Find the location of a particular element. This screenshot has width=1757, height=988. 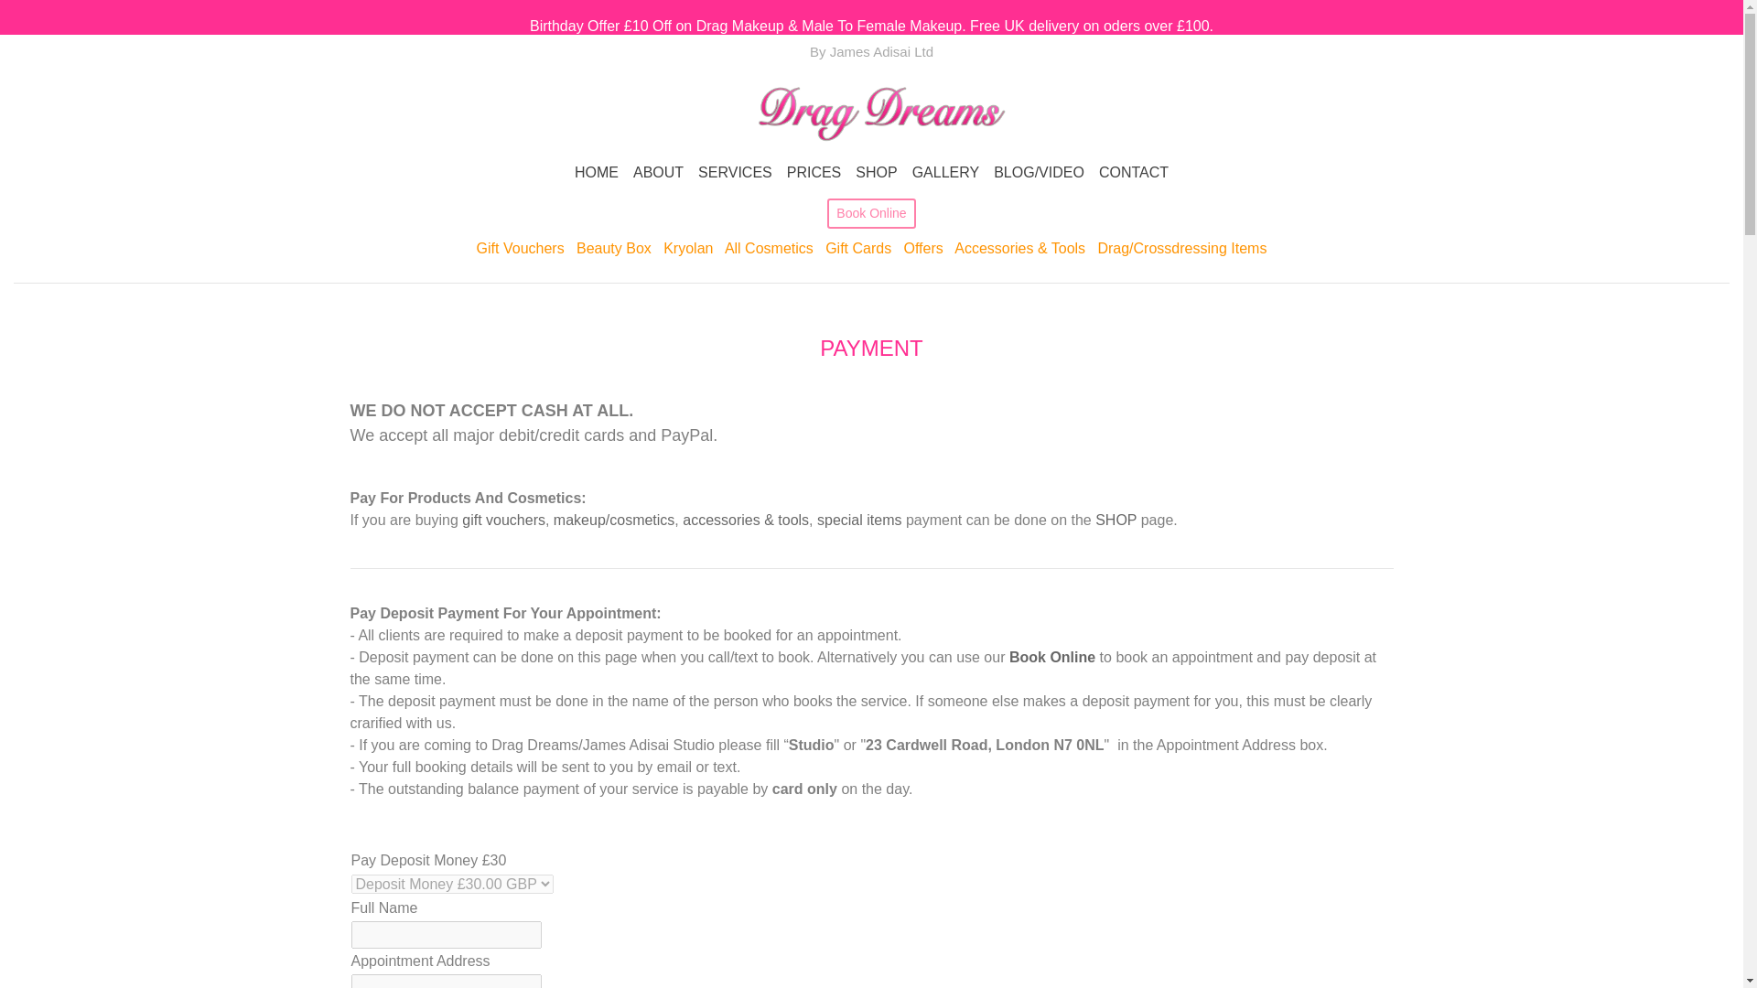

Book Online is located at coordinates (1051, 657).